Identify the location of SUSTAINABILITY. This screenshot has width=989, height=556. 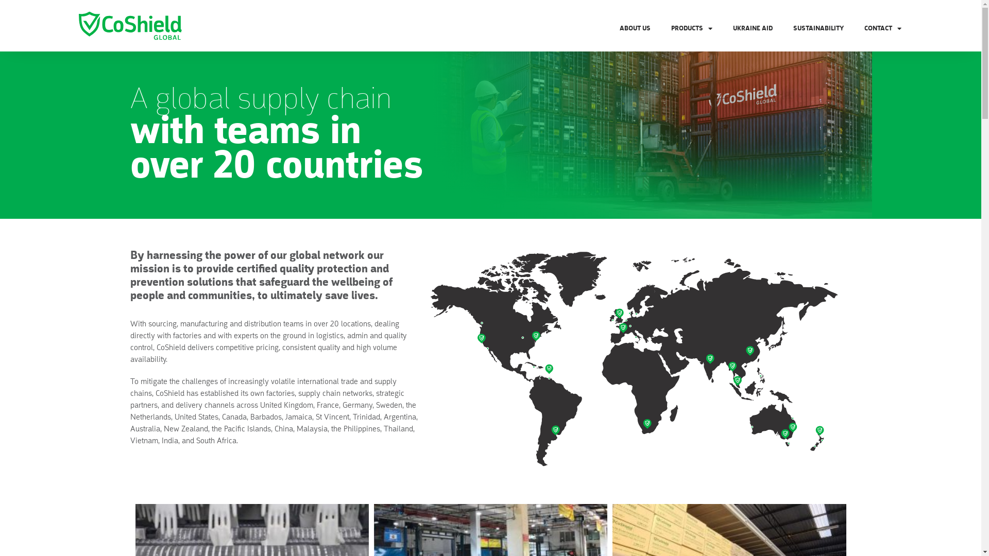
(819, 29).